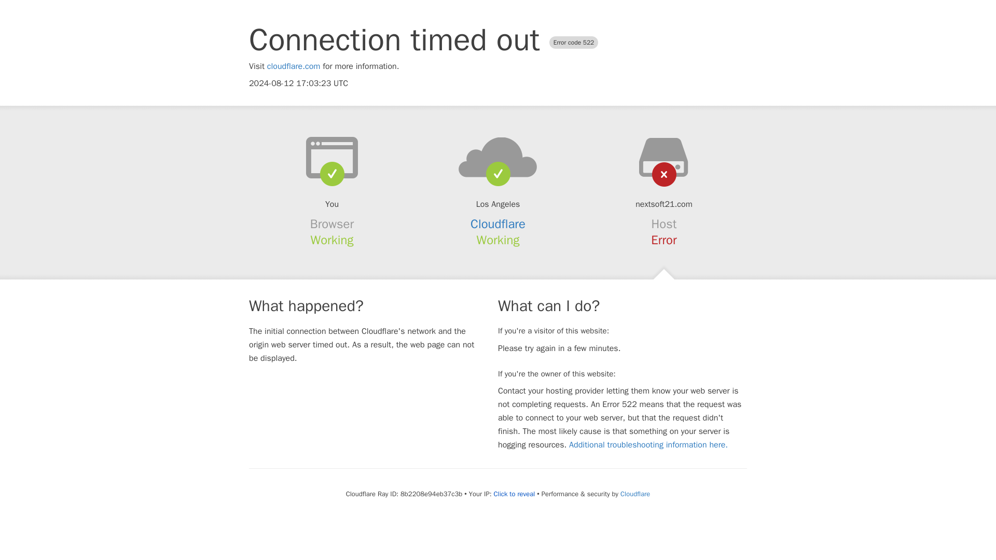 The image size is (996, 560). I want to click on Cloudflare, so click(498, 224).